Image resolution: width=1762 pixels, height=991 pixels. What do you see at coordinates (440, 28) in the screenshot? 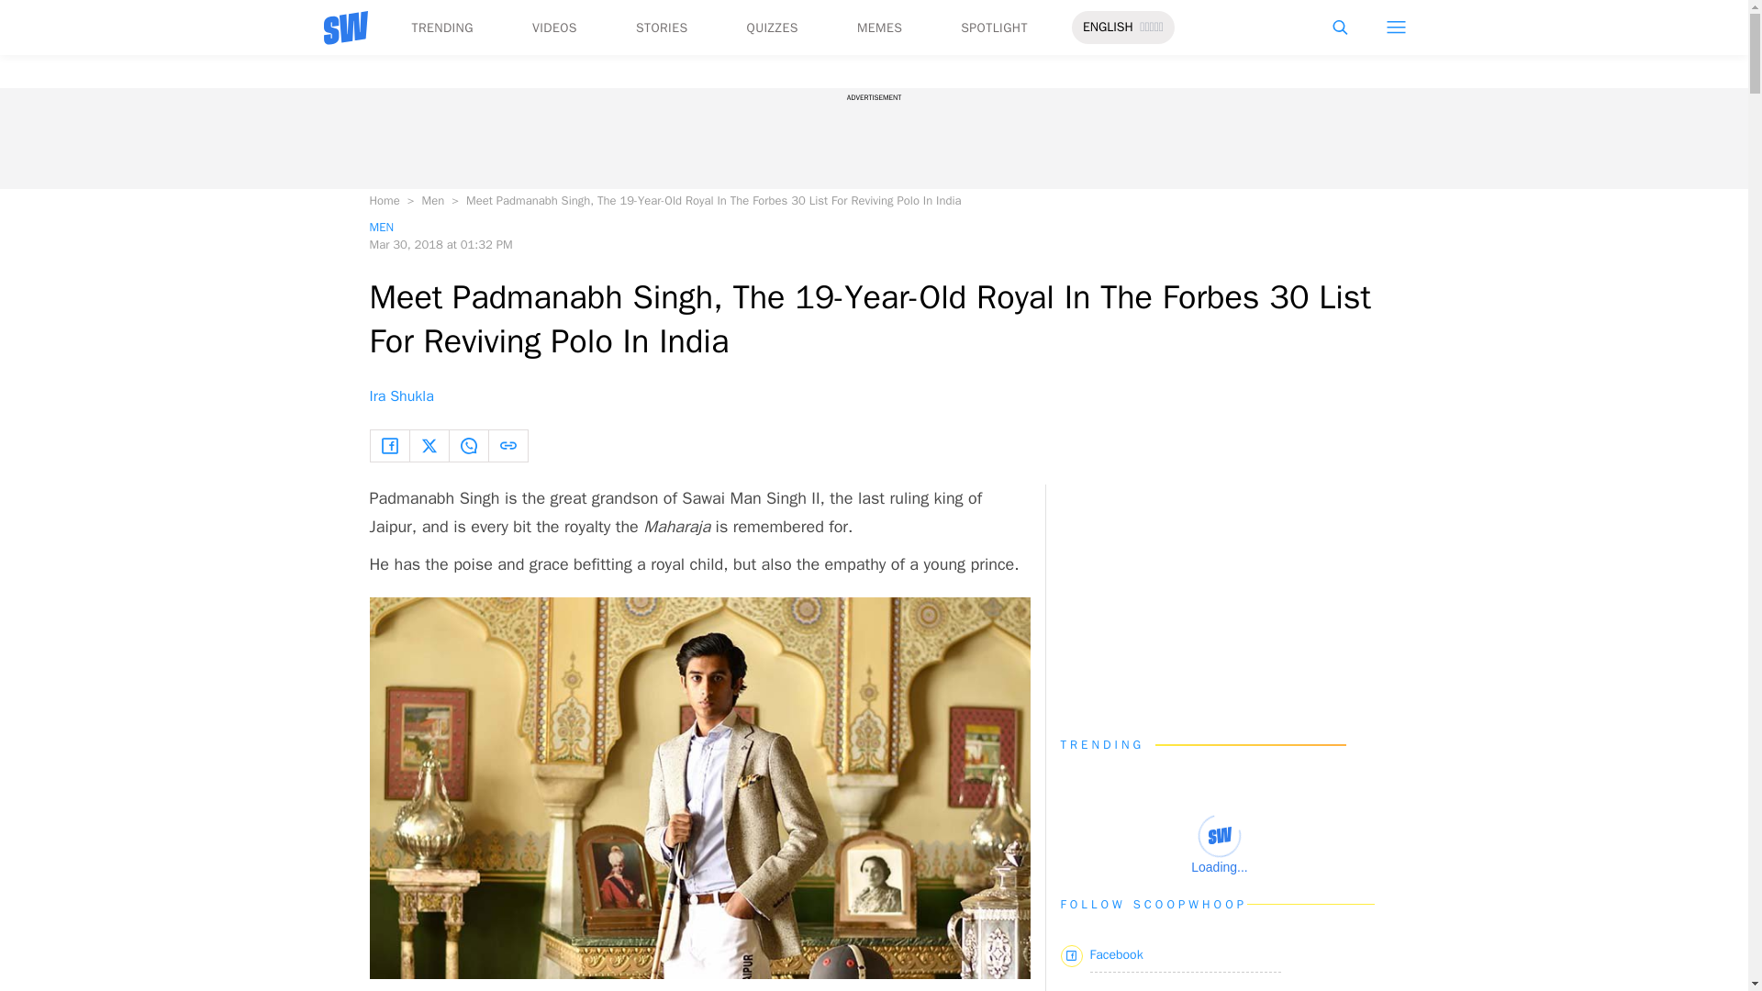
I see `TRENDING` at bounding box center [440, 28].